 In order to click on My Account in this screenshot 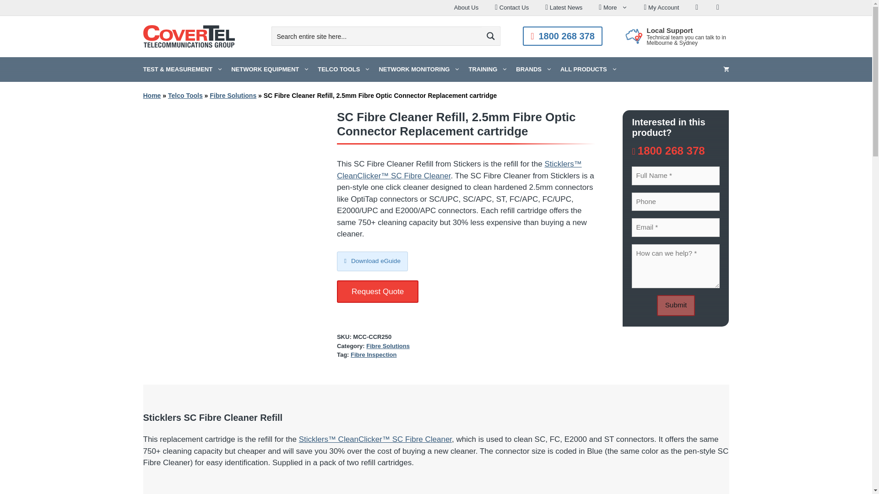, I will do `click(661, 7)`.